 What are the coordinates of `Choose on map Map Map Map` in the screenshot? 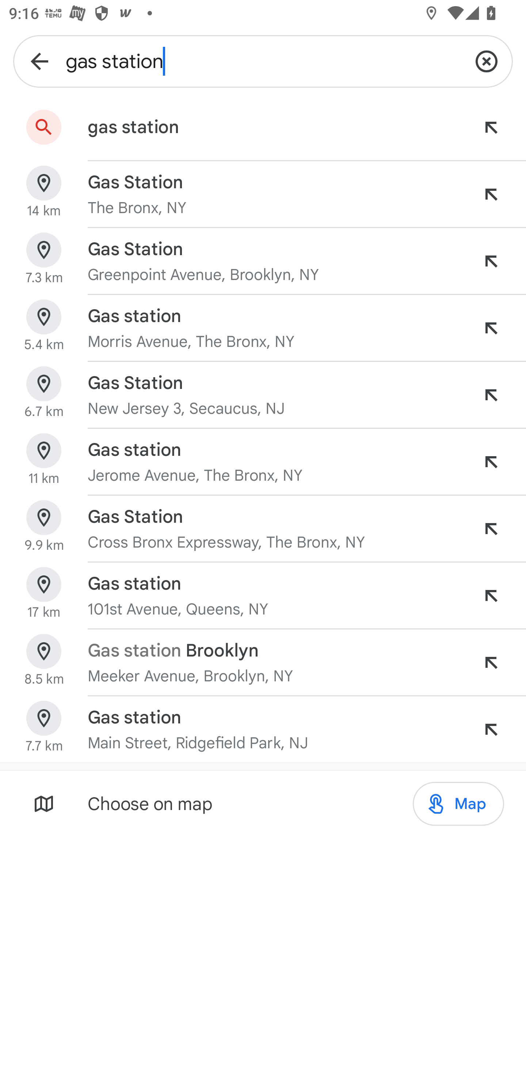 It's located at (263, 803).